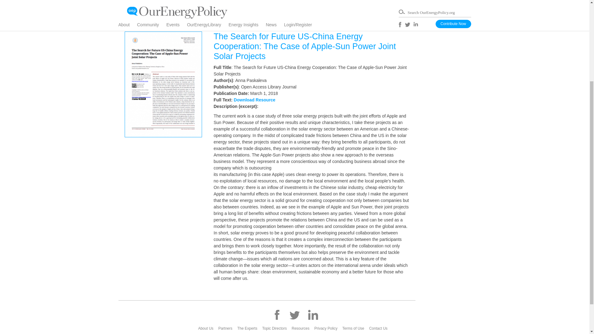  Describe the element at coordinates (207, 328) in the screenshot. I see `about us` at that location.